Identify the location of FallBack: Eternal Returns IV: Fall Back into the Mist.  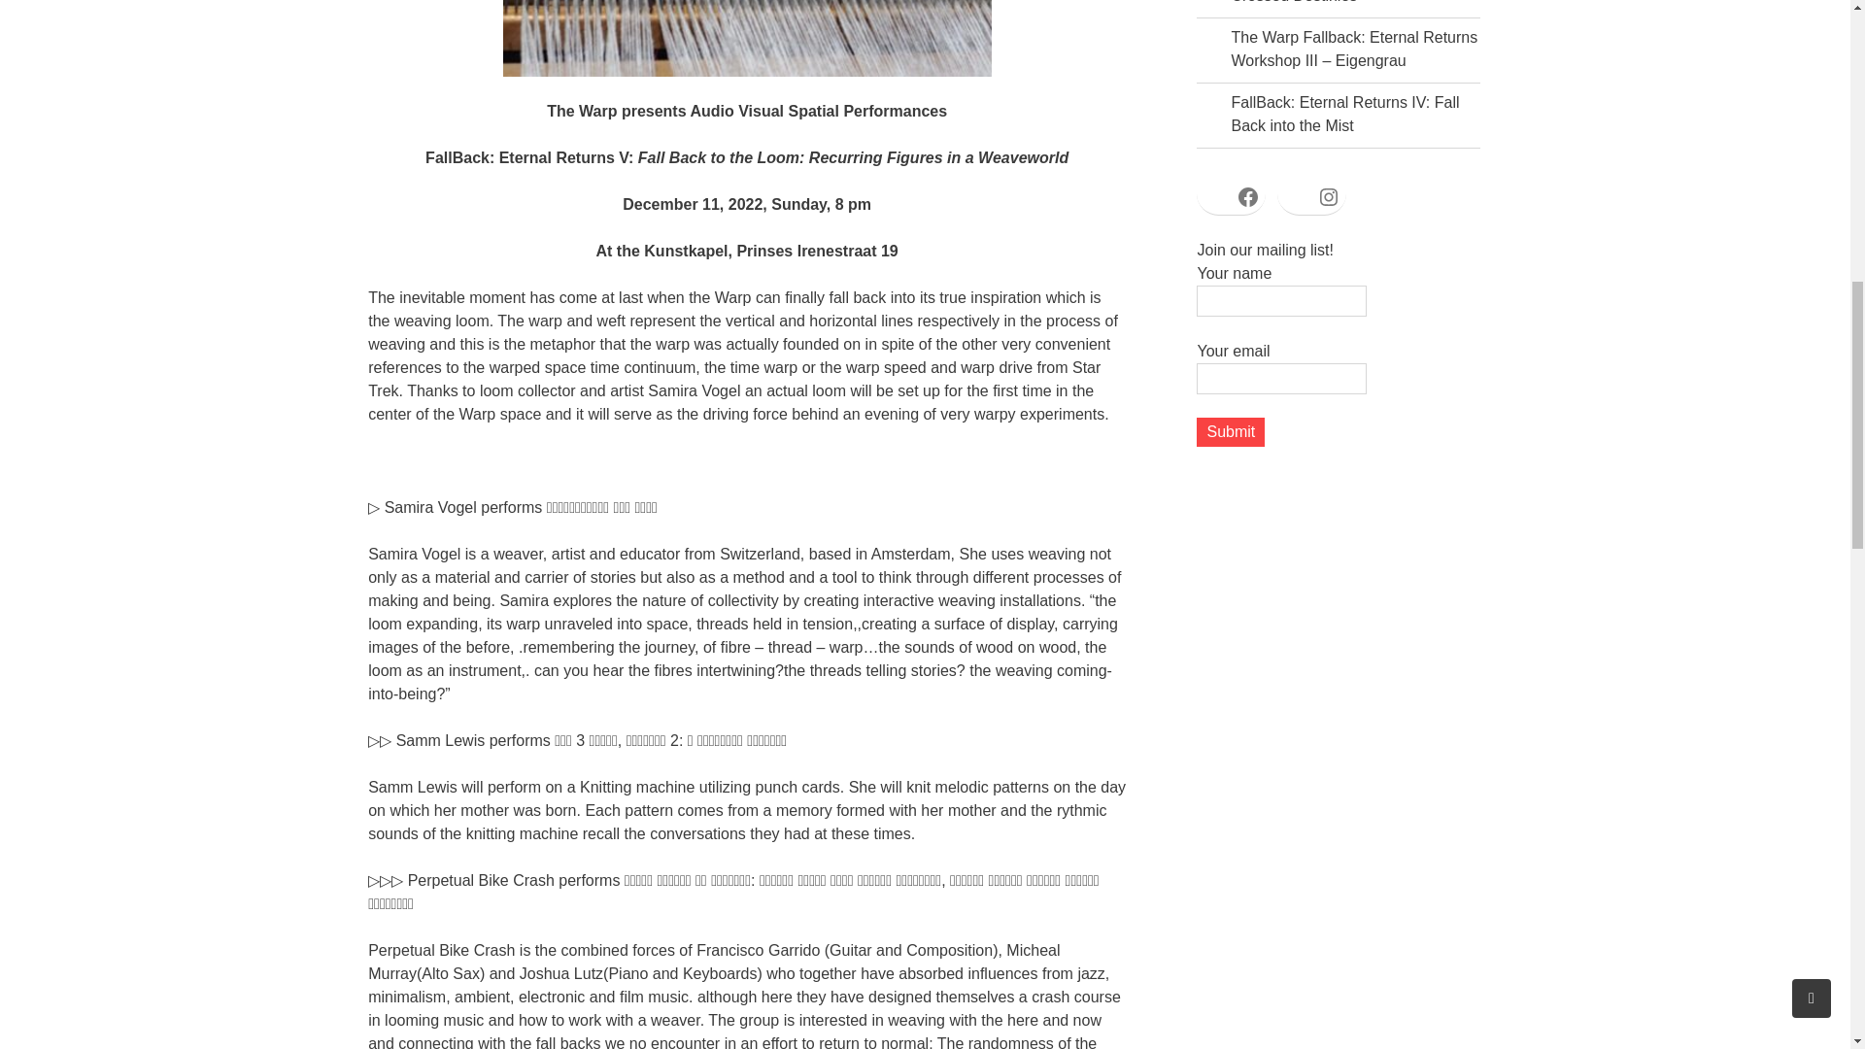
(1338, 115).